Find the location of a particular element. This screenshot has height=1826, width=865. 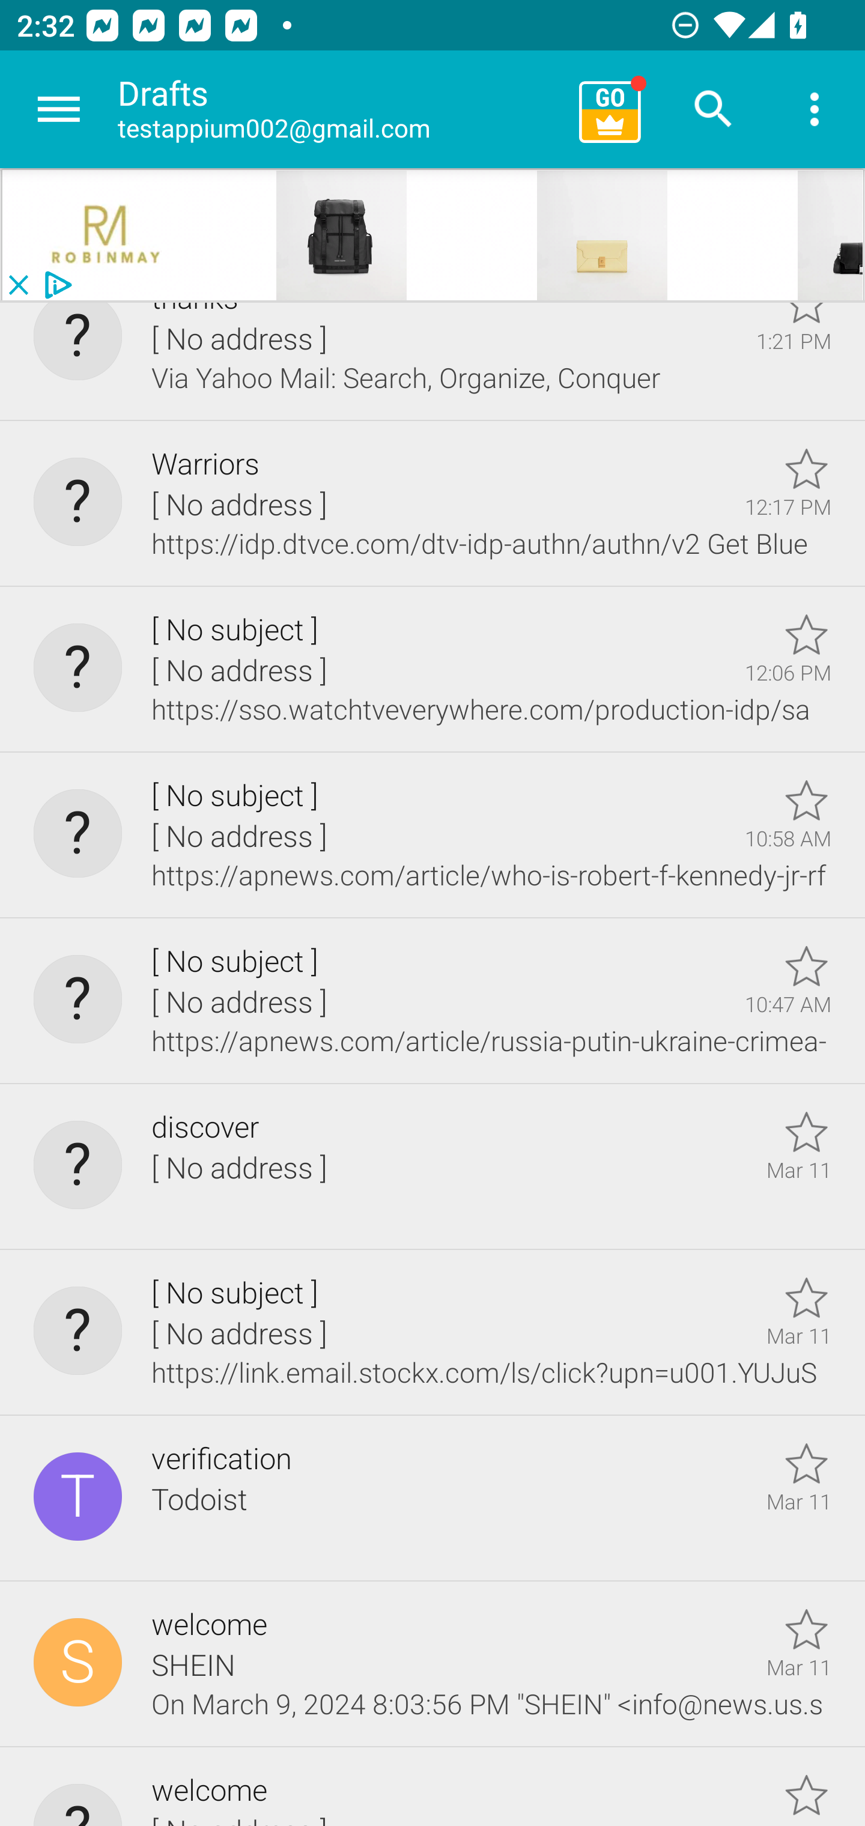

   is located at coordinates (107, 235).